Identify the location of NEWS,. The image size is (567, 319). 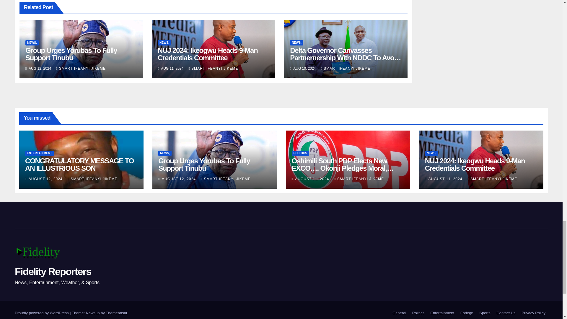
(296, 43).